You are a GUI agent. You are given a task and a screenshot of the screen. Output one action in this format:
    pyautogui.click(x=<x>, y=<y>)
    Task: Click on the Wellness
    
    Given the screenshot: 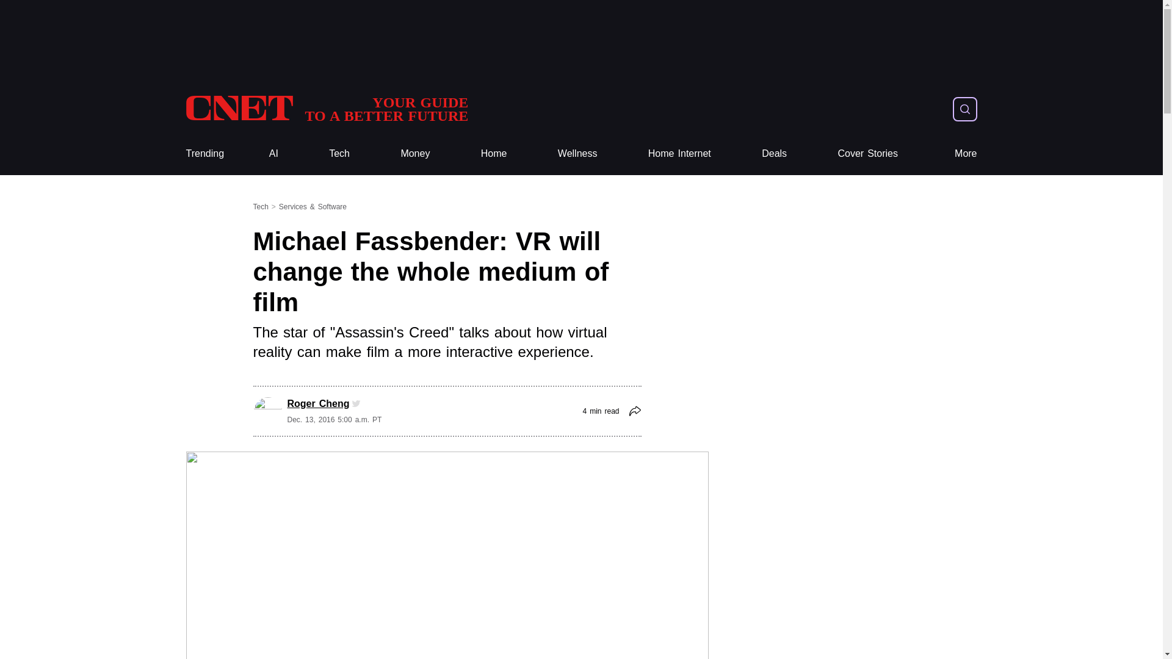 What is the action you would take?
    pyautogui.click(x=577, y=154)
    